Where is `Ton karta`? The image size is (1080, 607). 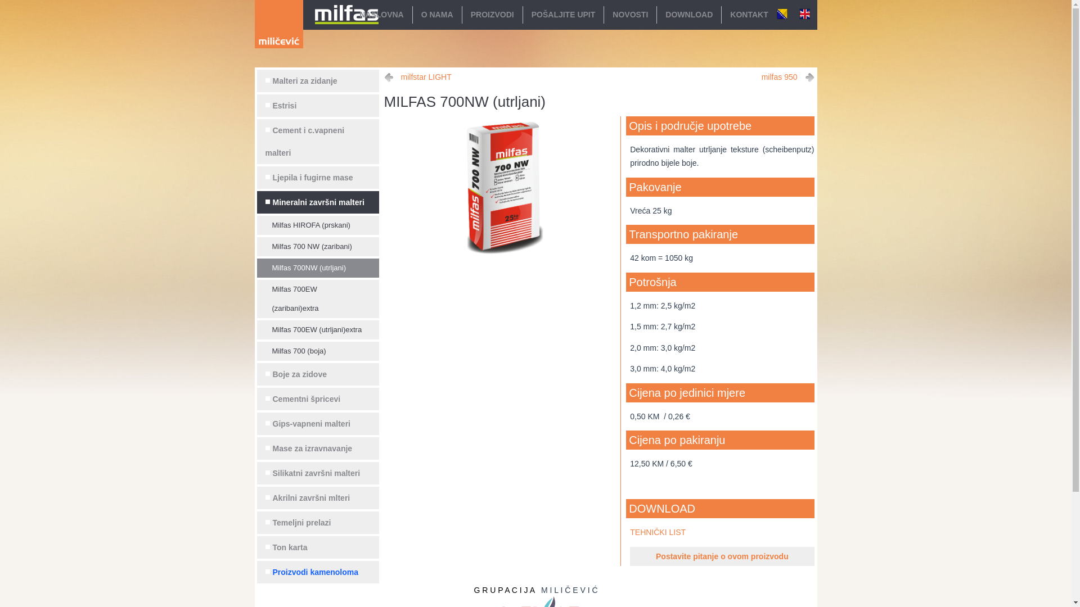 Ton karta is located at coordinates (317, 547).